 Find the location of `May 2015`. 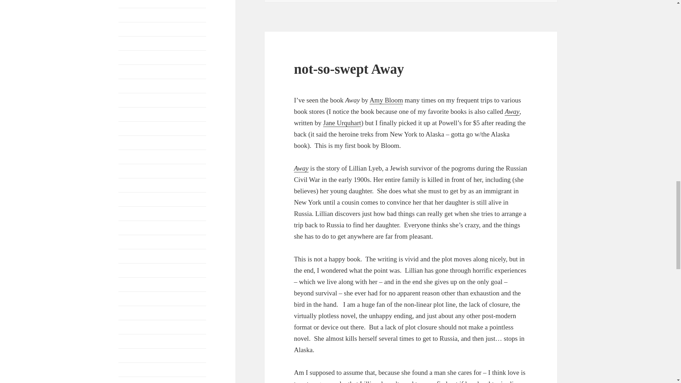

May 2015 is located at coordinates (130, 114).